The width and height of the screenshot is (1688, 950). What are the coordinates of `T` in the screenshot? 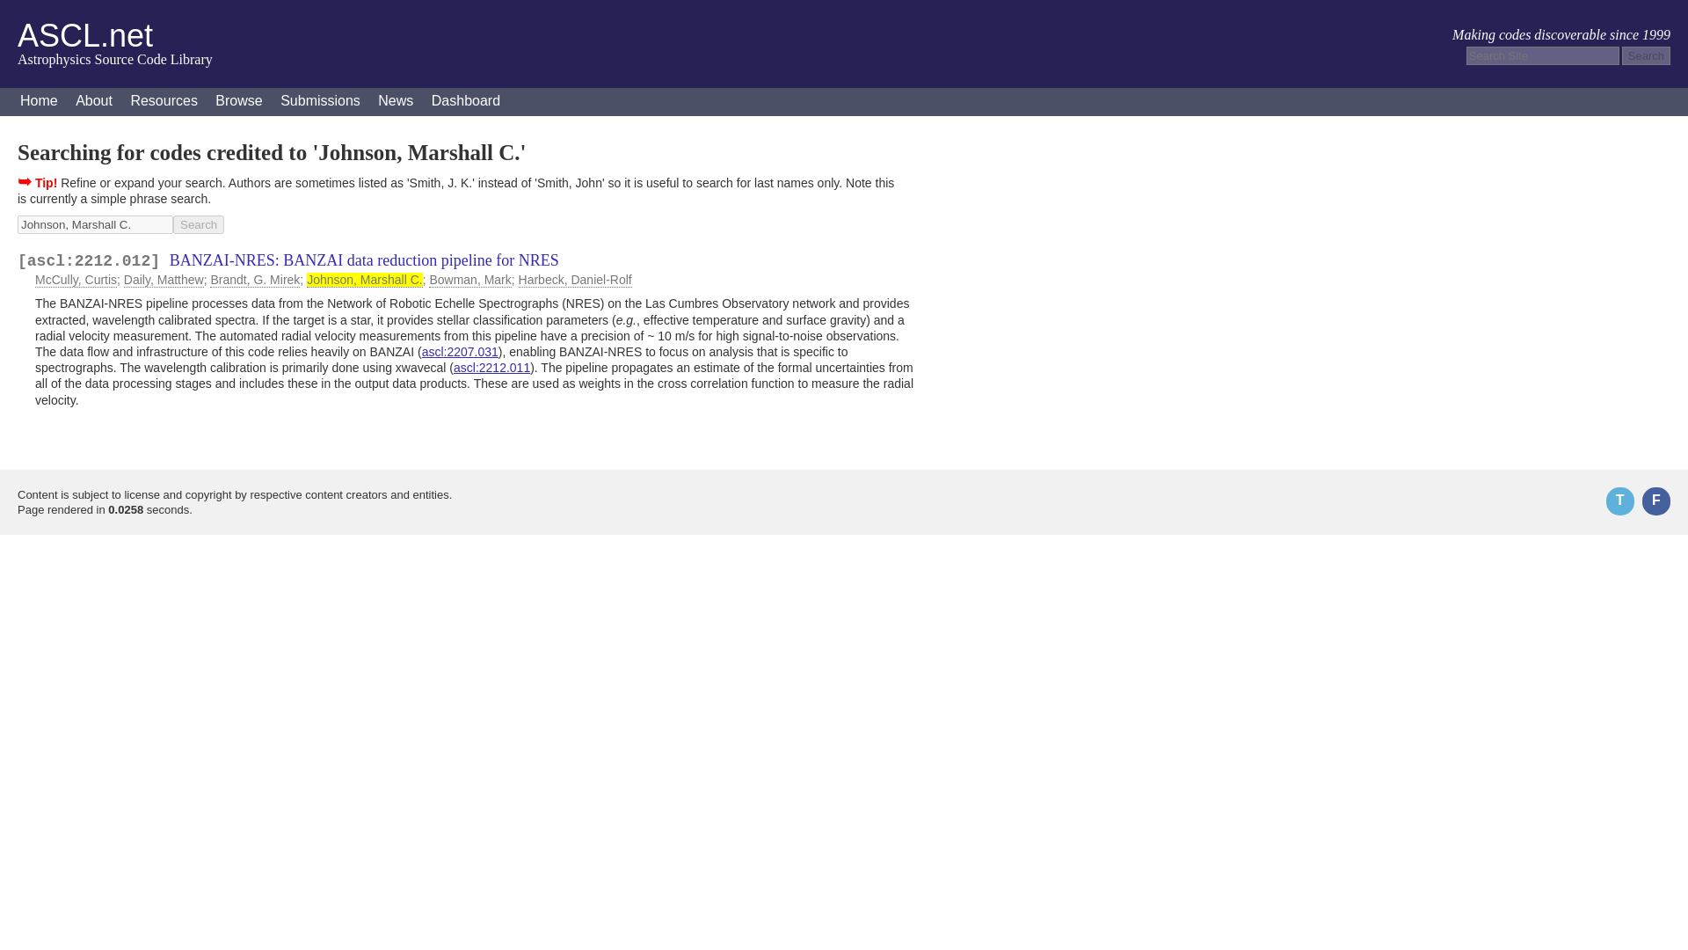 It's located at (1619, 501).